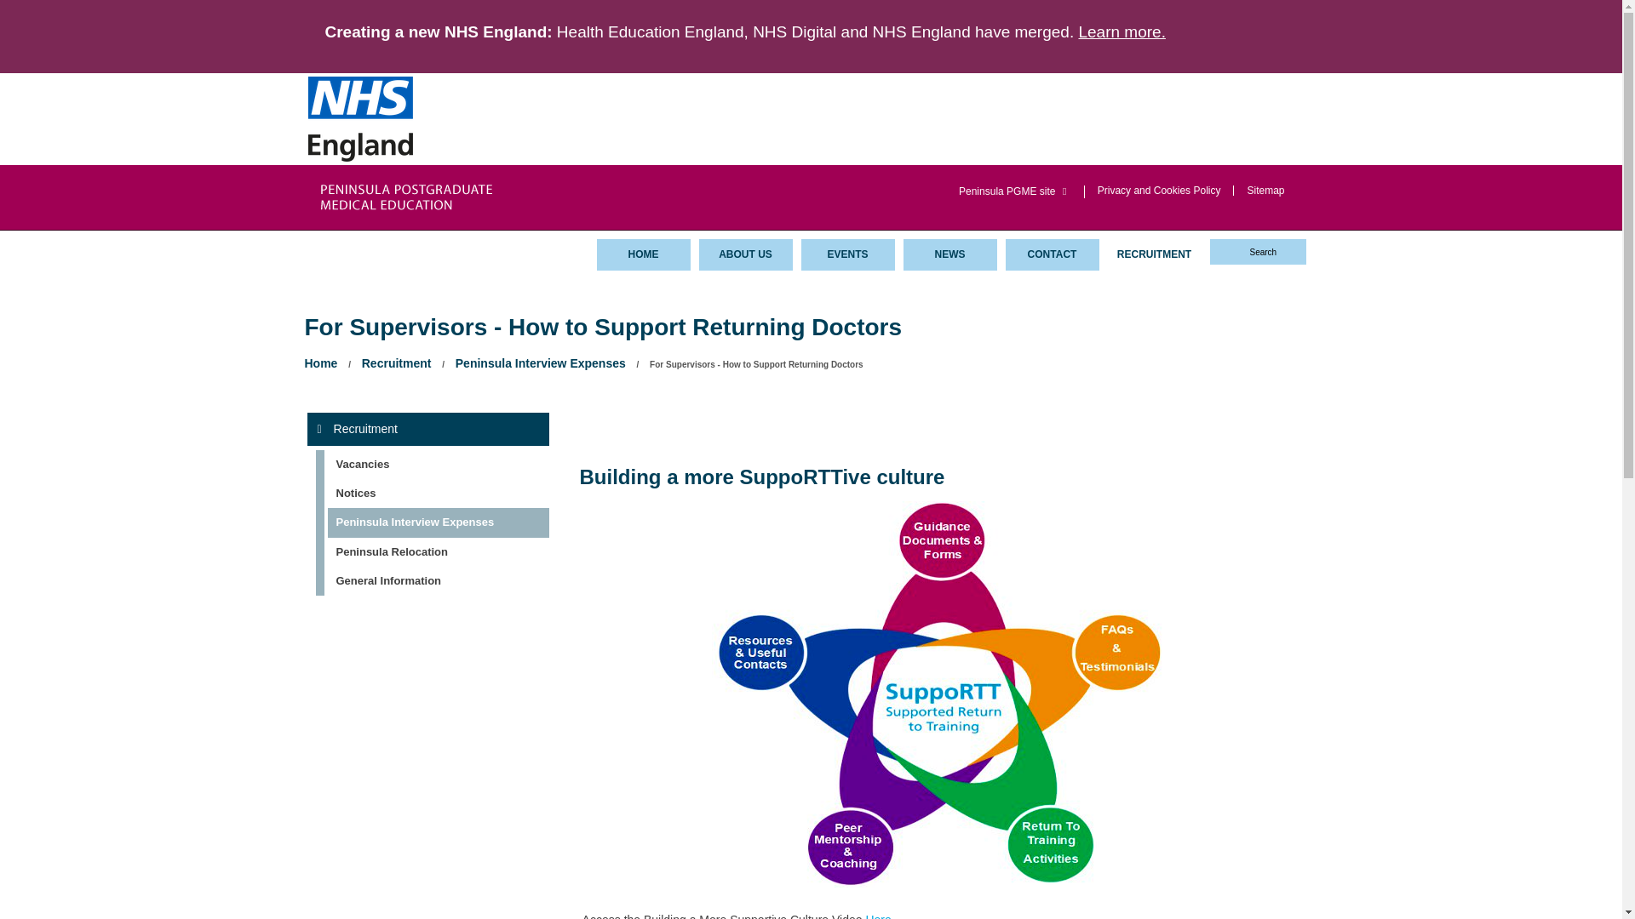 Image resolution: width=1635 pixels, height=919 pixels. I want to click on Notices, so click(431, 494).